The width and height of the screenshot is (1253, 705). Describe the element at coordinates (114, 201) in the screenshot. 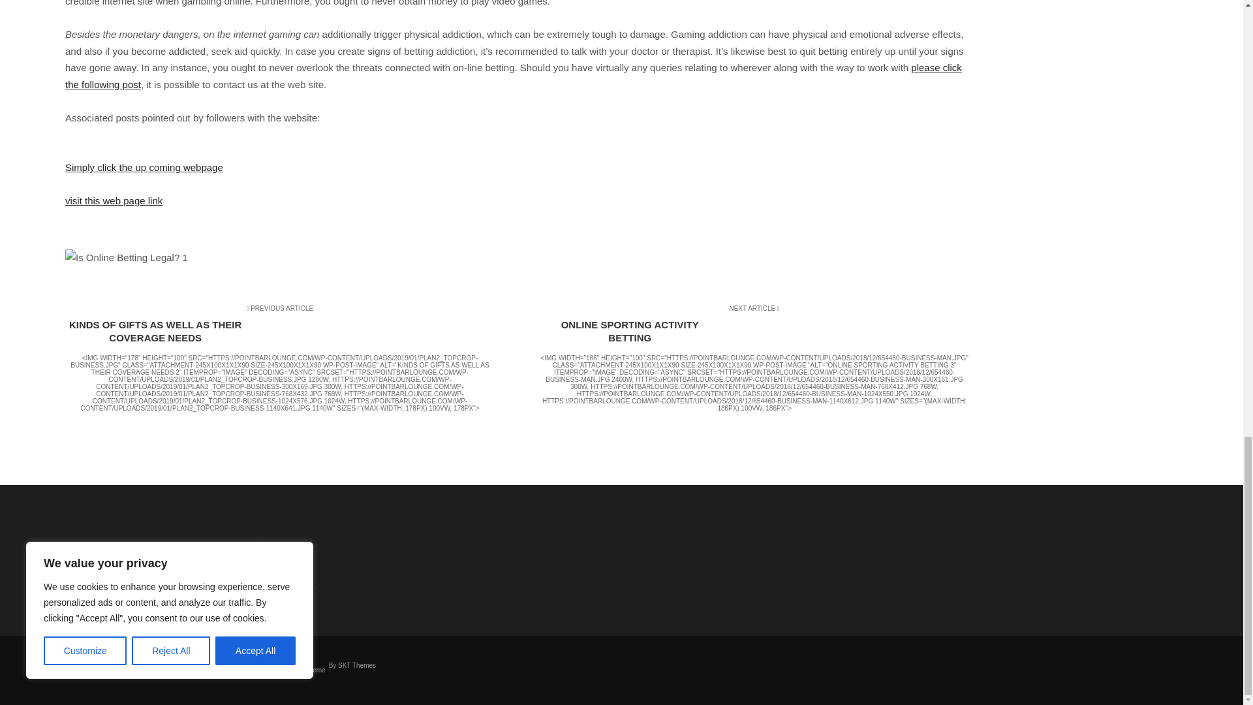

I see `visit this web page link` at that location.